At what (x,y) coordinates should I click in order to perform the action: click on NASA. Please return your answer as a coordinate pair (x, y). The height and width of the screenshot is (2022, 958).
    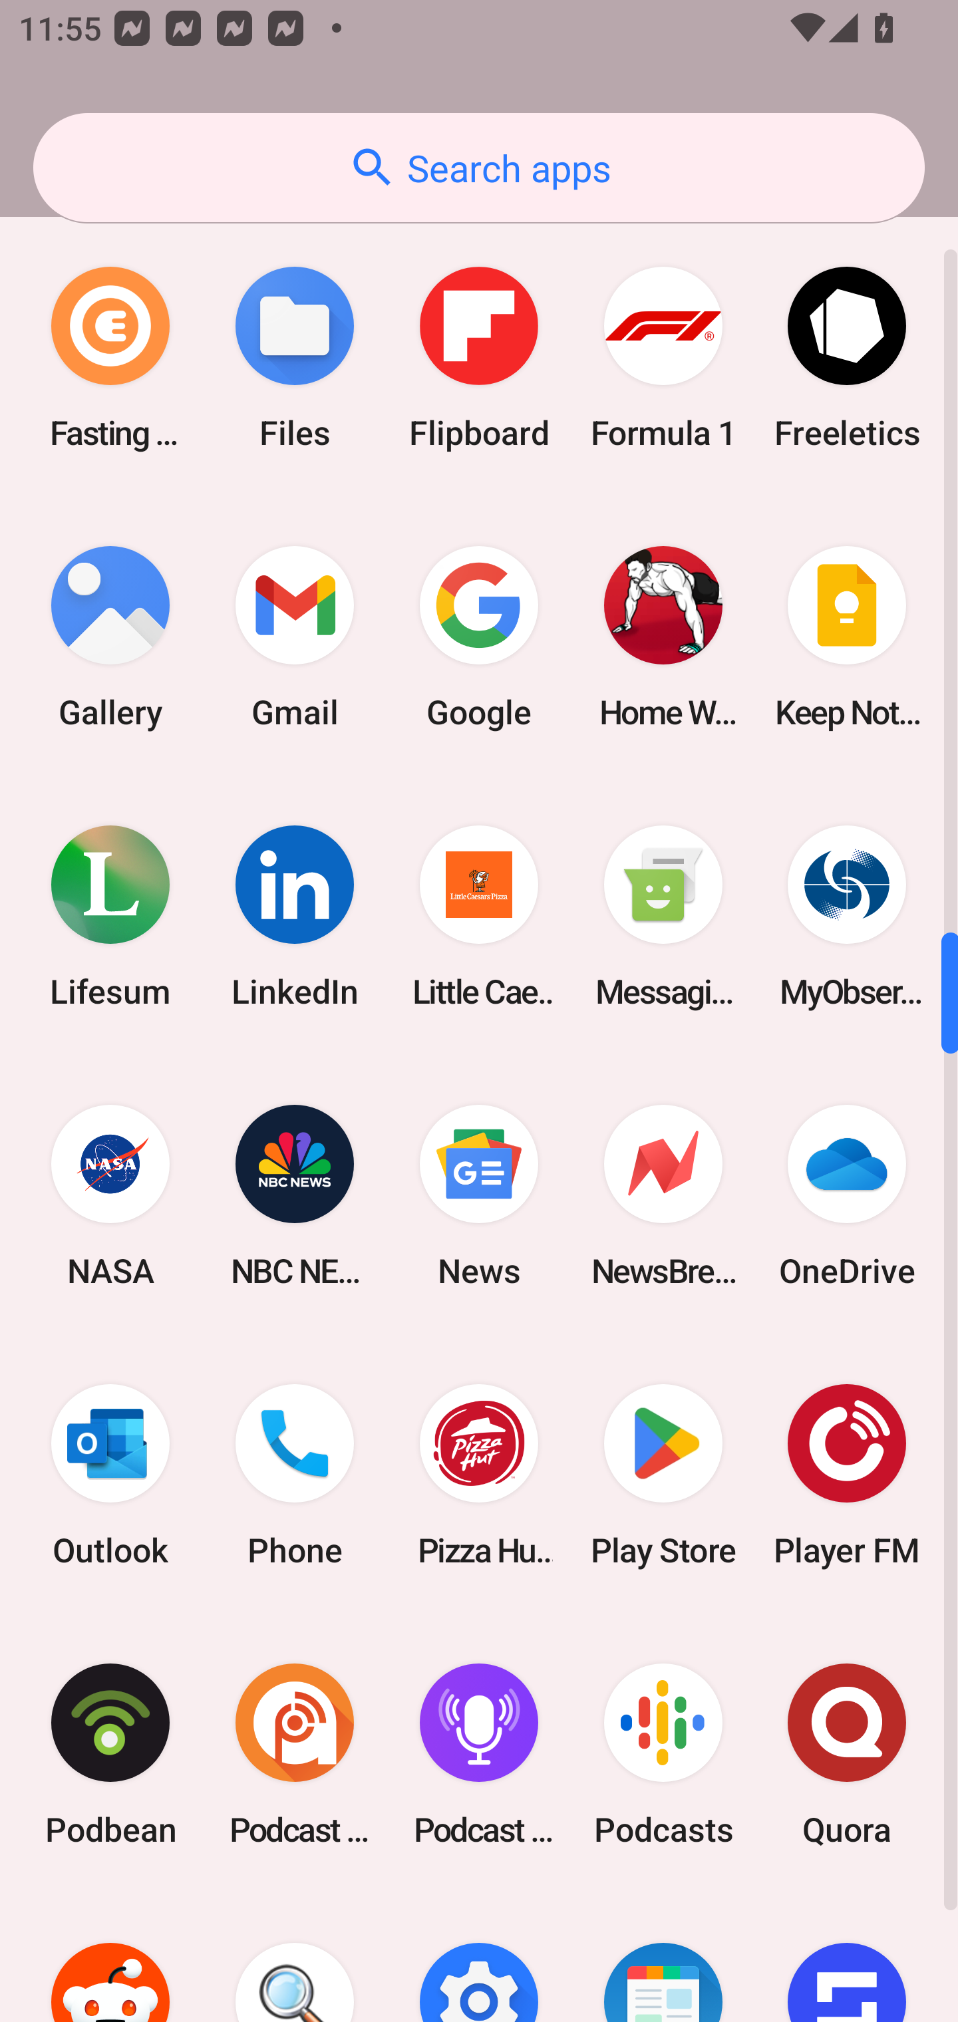
    Looking at the image, I should click on (110, 1196).